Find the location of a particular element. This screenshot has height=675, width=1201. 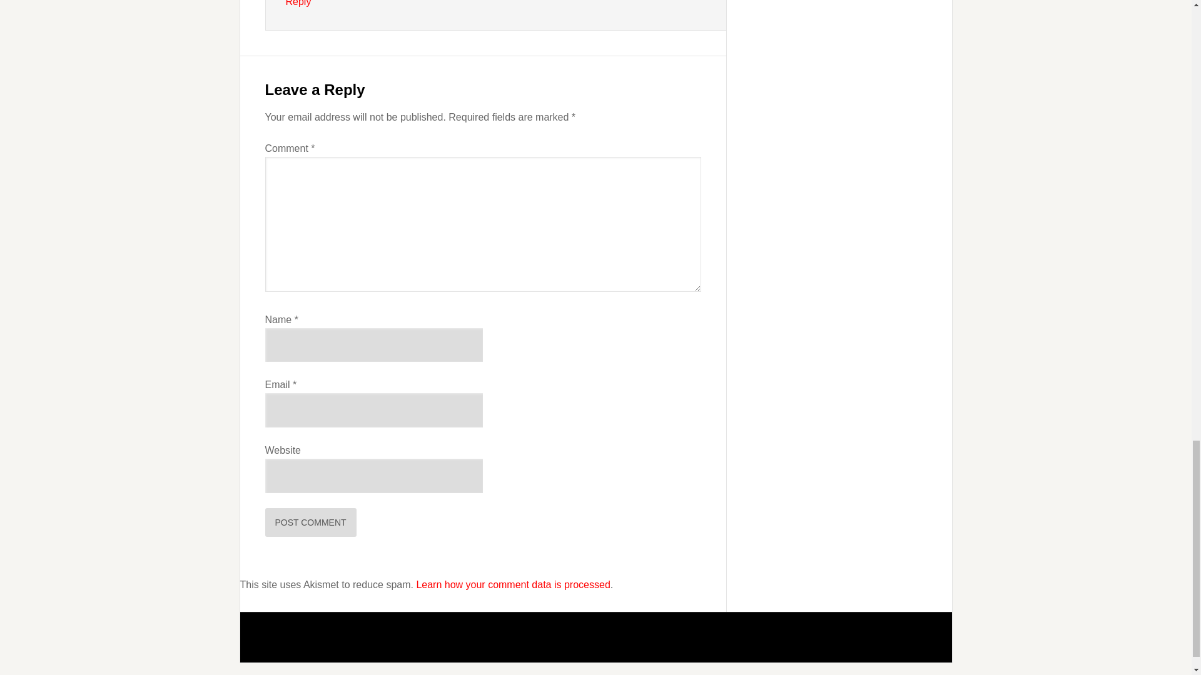

Reply is located at coordinates (298, 3).